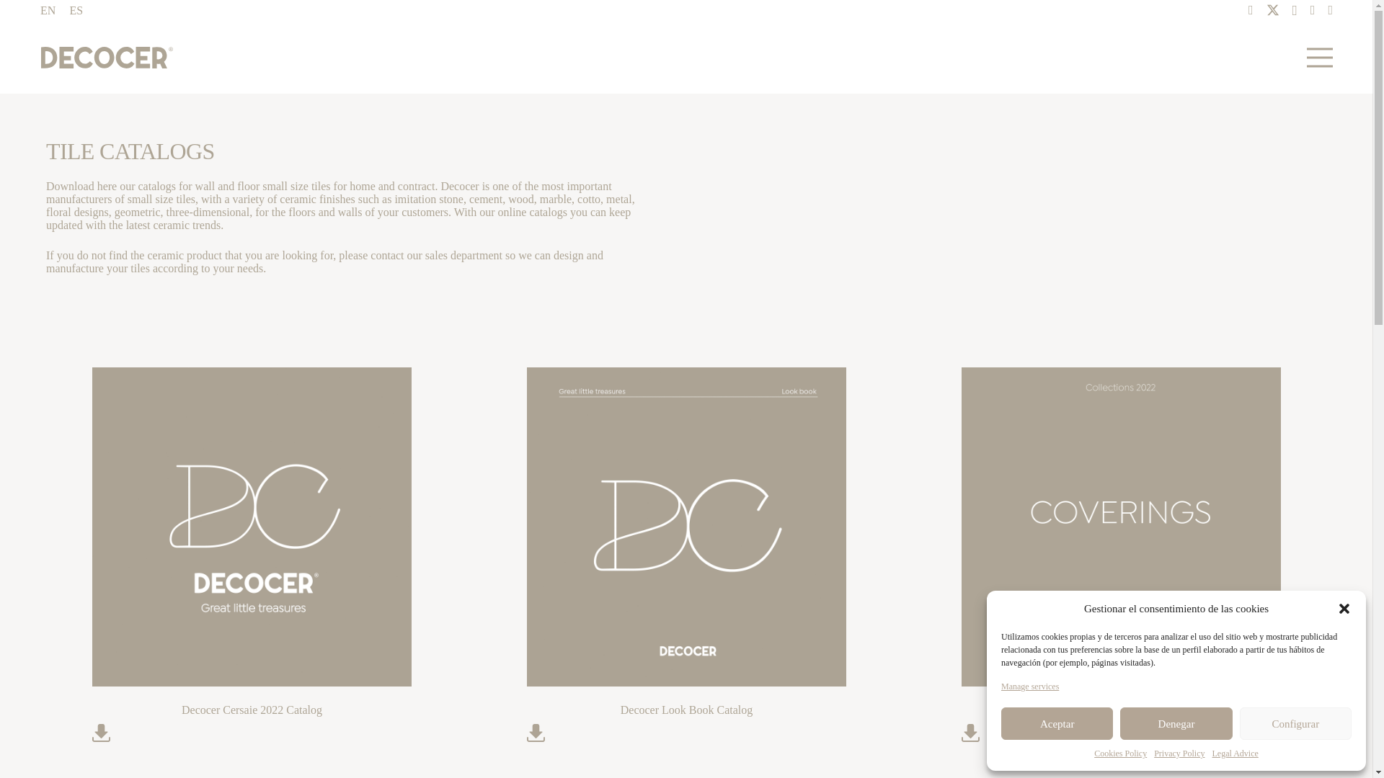 This screenshot has width=1384, height=778. I want to click on Aceptar, so click(1057, 723).